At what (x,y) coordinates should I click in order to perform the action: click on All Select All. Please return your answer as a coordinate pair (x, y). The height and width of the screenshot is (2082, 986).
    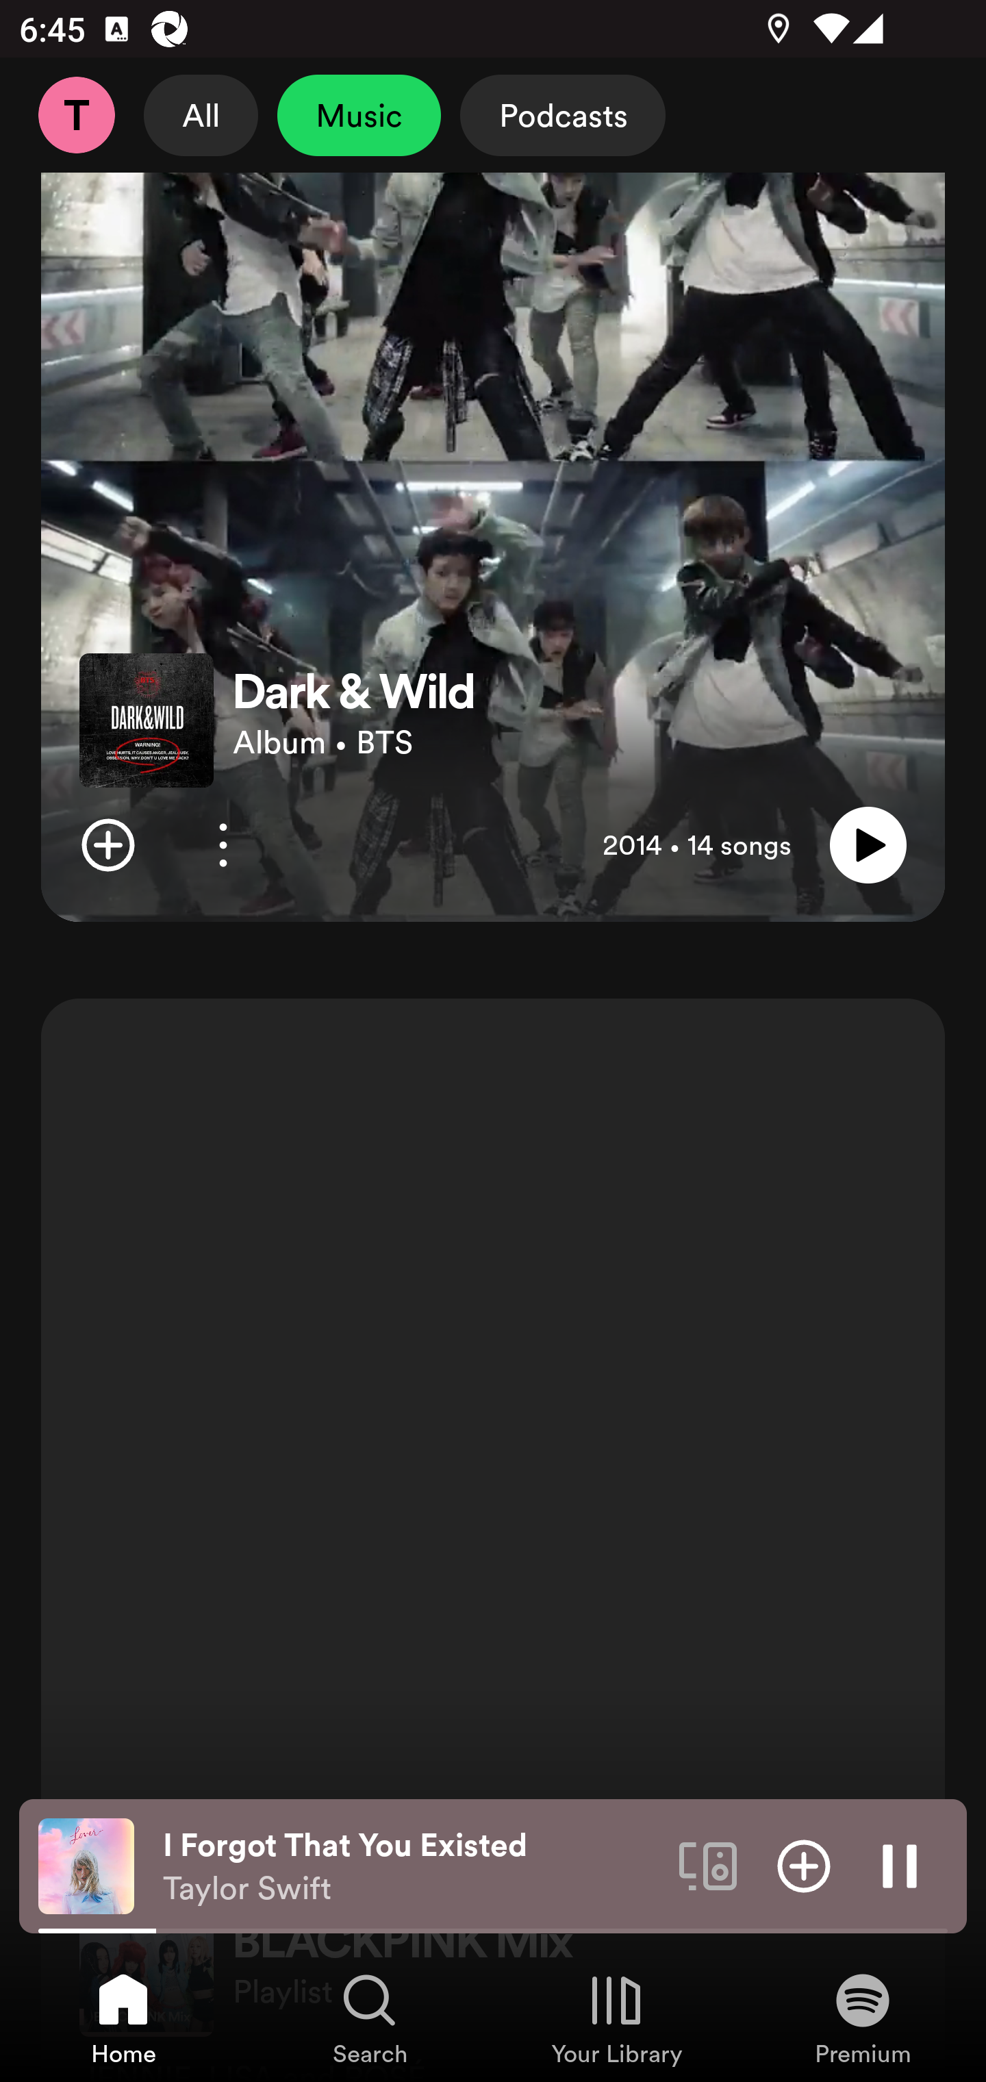
    Looking at the image, I should click on (201, 115).